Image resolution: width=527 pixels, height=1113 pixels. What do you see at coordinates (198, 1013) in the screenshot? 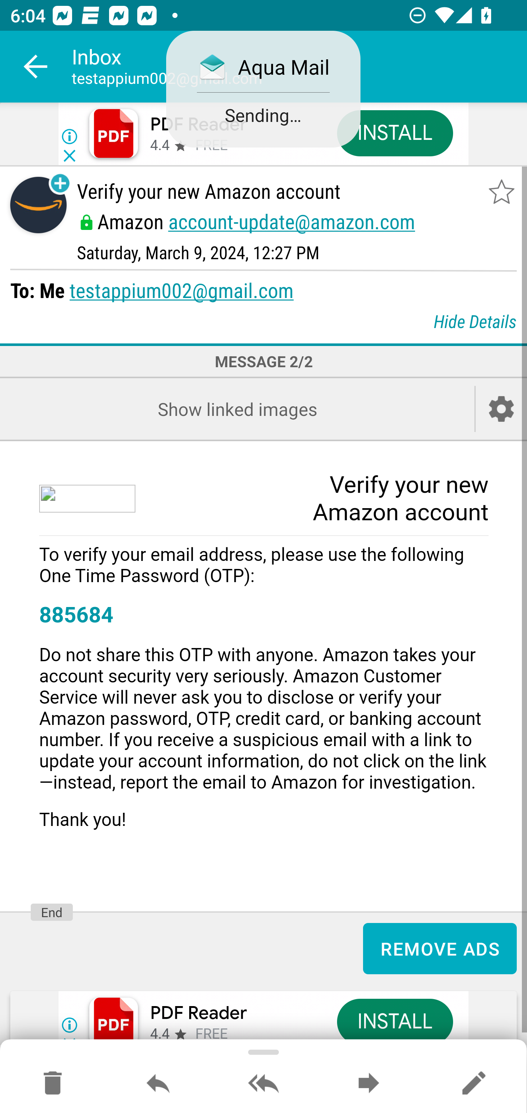
I see `PDF Reader` at bounding box center [198, 1013].